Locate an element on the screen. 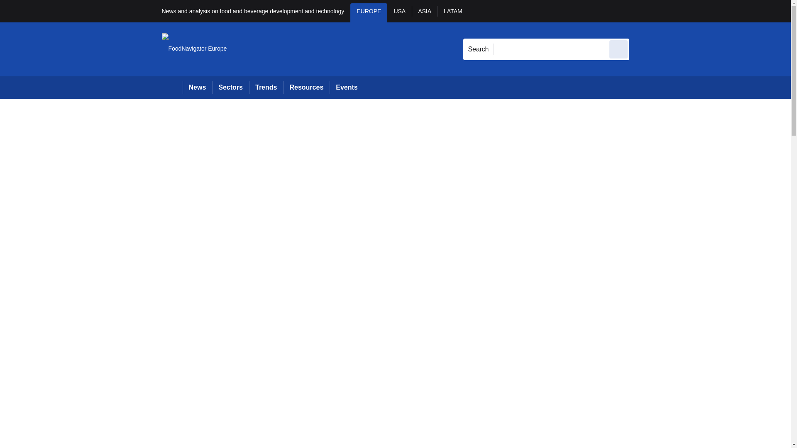  ASIA is located at coordinates (425, 12).